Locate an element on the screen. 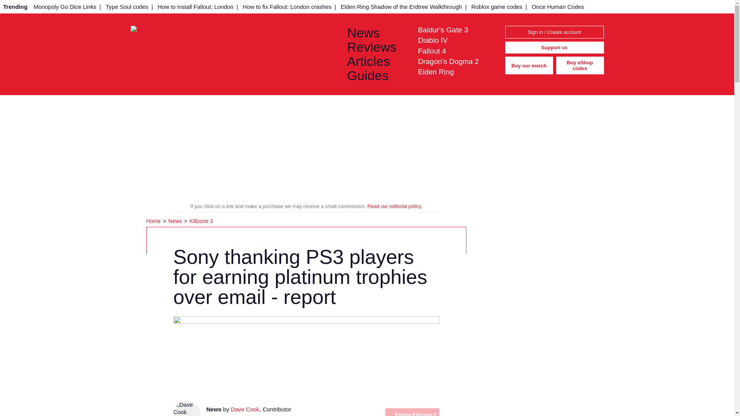  Diablo IV is located at coordinates (432, 40).